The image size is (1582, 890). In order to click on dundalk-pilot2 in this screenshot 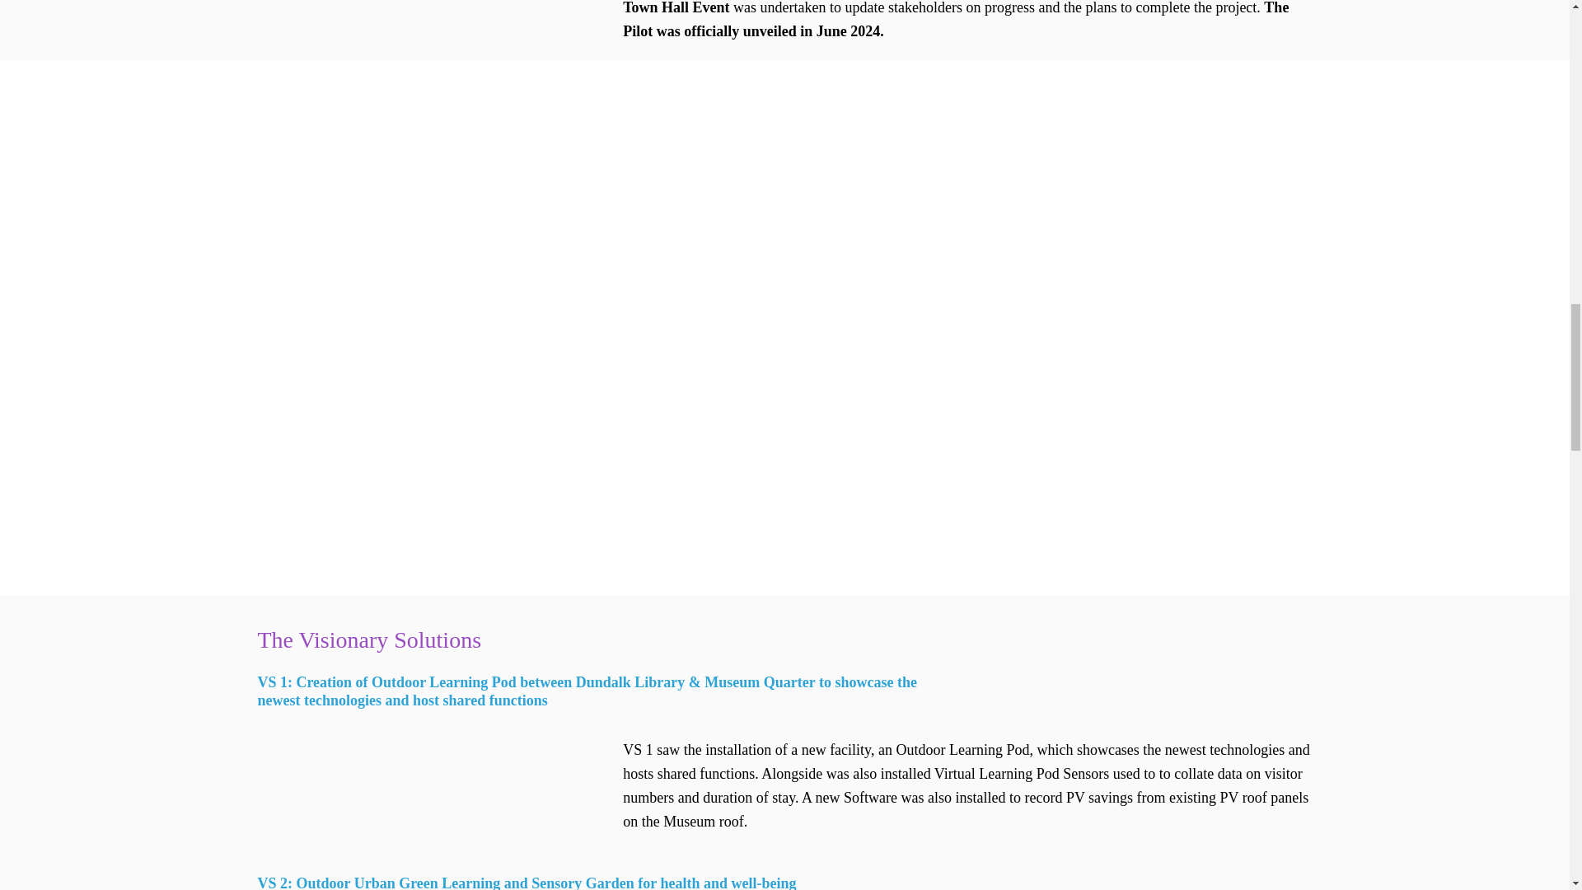, I will do `click(440, 8)`.